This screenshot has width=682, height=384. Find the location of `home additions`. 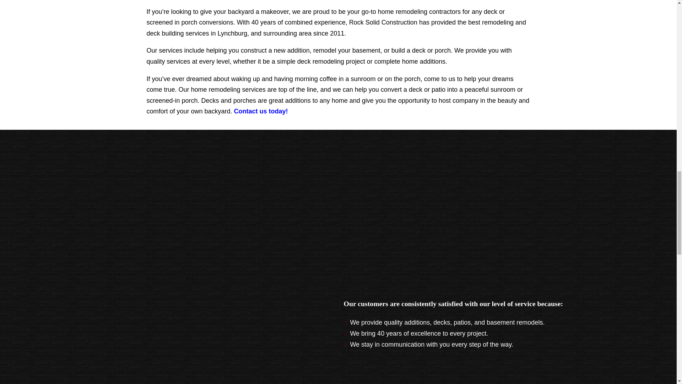

home additions is located at coordinates (425, 61).